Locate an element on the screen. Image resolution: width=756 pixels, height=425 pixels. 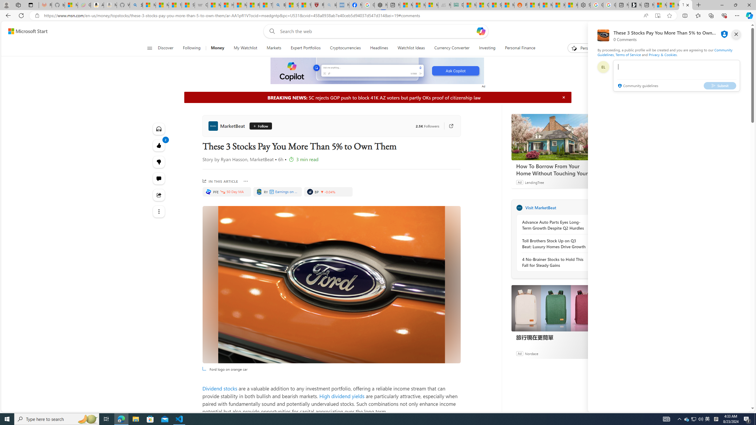
LendingTree is located at coordinates (535, 182).